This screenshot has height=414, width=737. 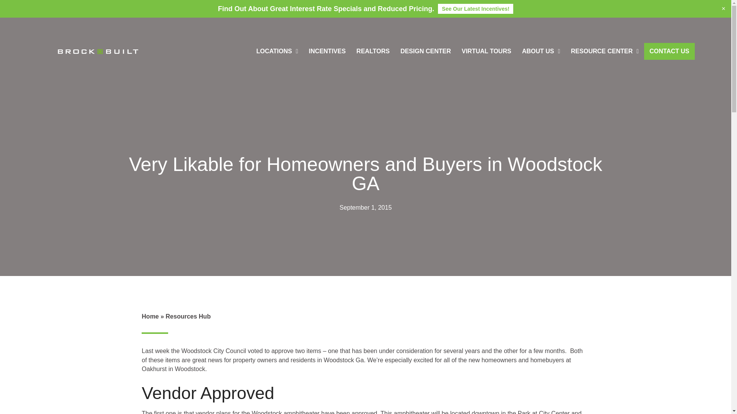 I want to click on RESOURCE CENTER, so click(x=605, y=51).